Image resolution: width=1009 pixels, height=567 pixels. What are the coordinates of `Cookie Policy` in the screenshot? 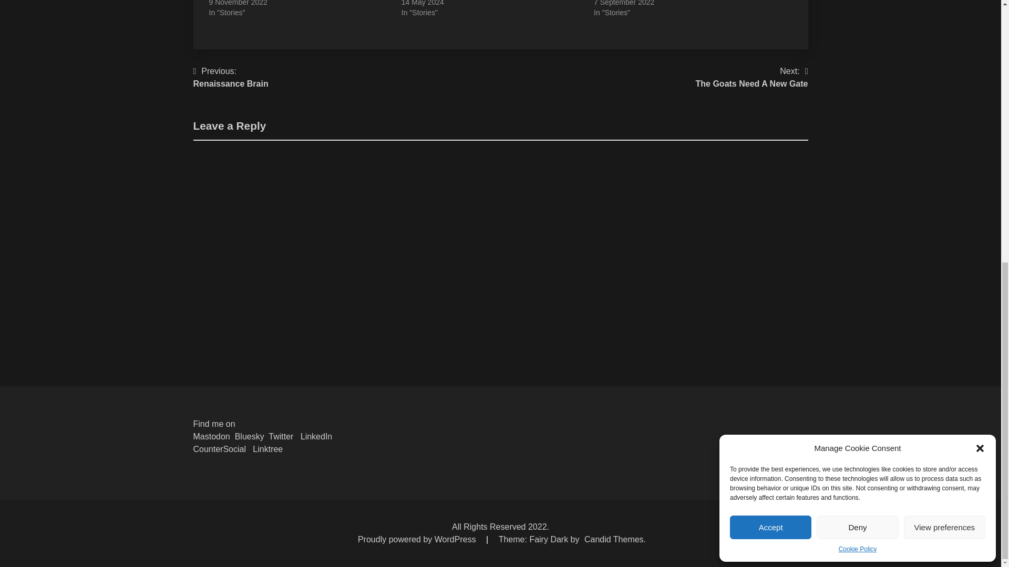 It's located at (858, 62).